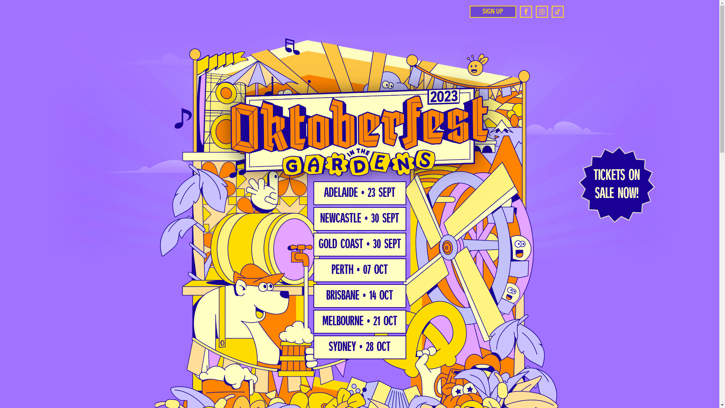  I want to click on TikTok, so click(557, 12).